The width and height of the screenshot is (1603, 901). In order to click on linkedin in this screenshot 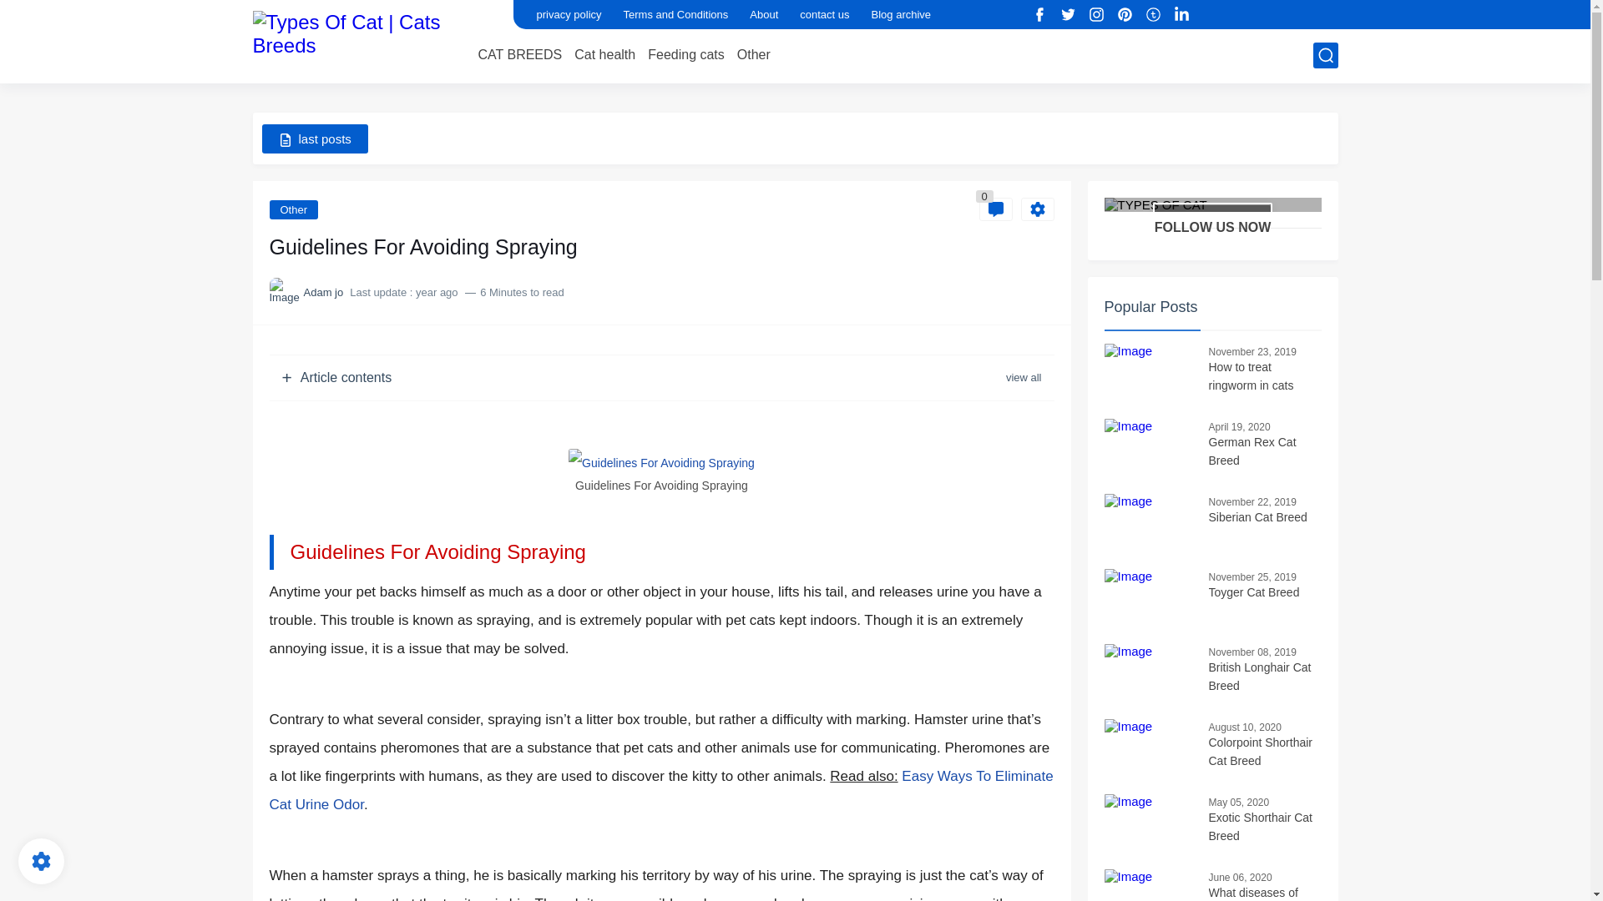, I will do `click(1182, 15)`.